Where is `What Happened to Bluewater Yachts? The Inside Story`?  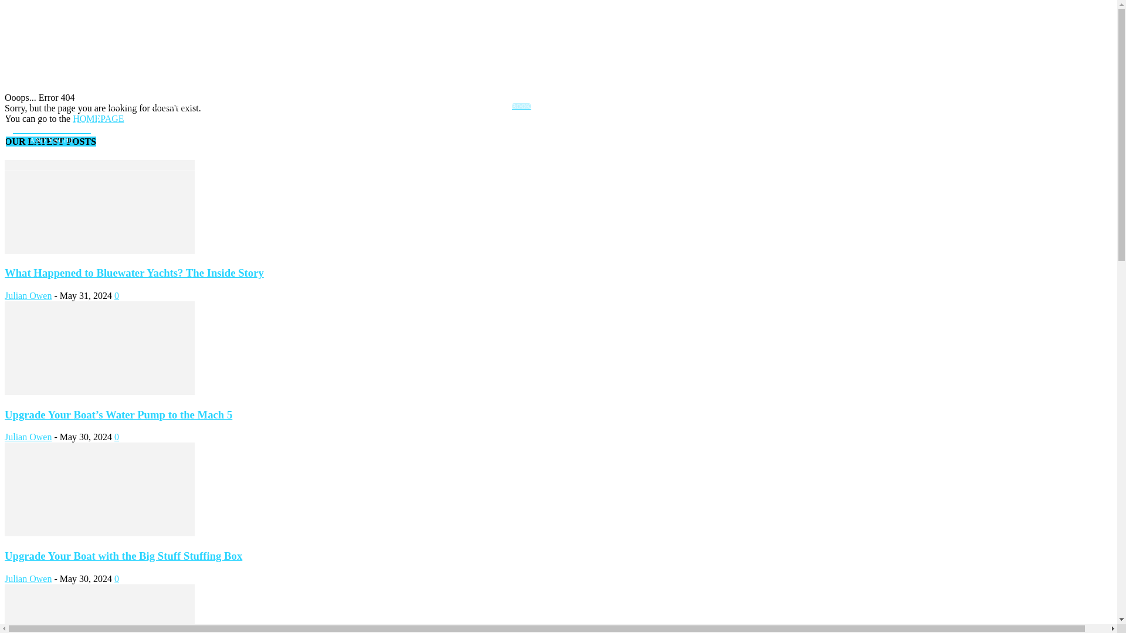
What Happened to Bluewater Yachts? The Inside Story is located at coordinates (134, 273).